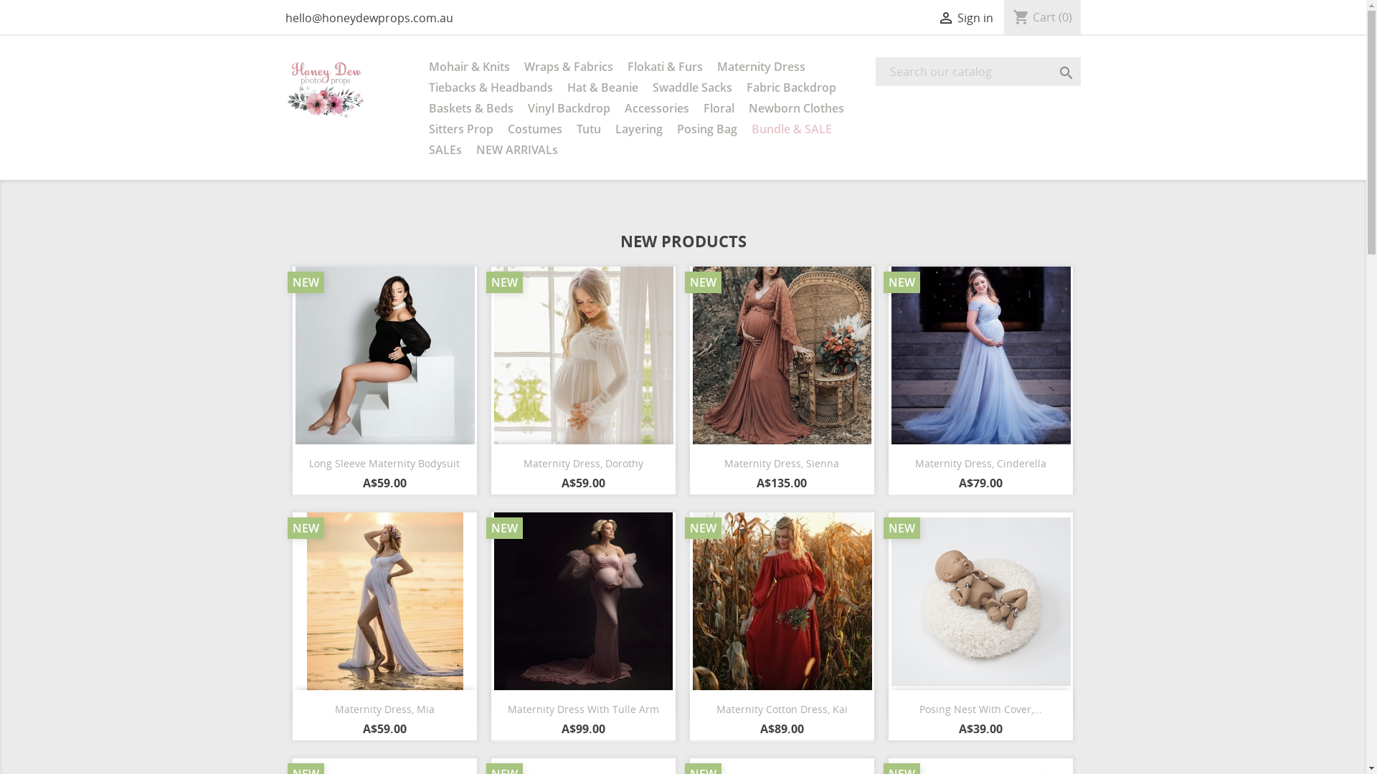 This screenshot has height=774, width=1377. I want to click on Mohair & Knits, so click(469, 67).